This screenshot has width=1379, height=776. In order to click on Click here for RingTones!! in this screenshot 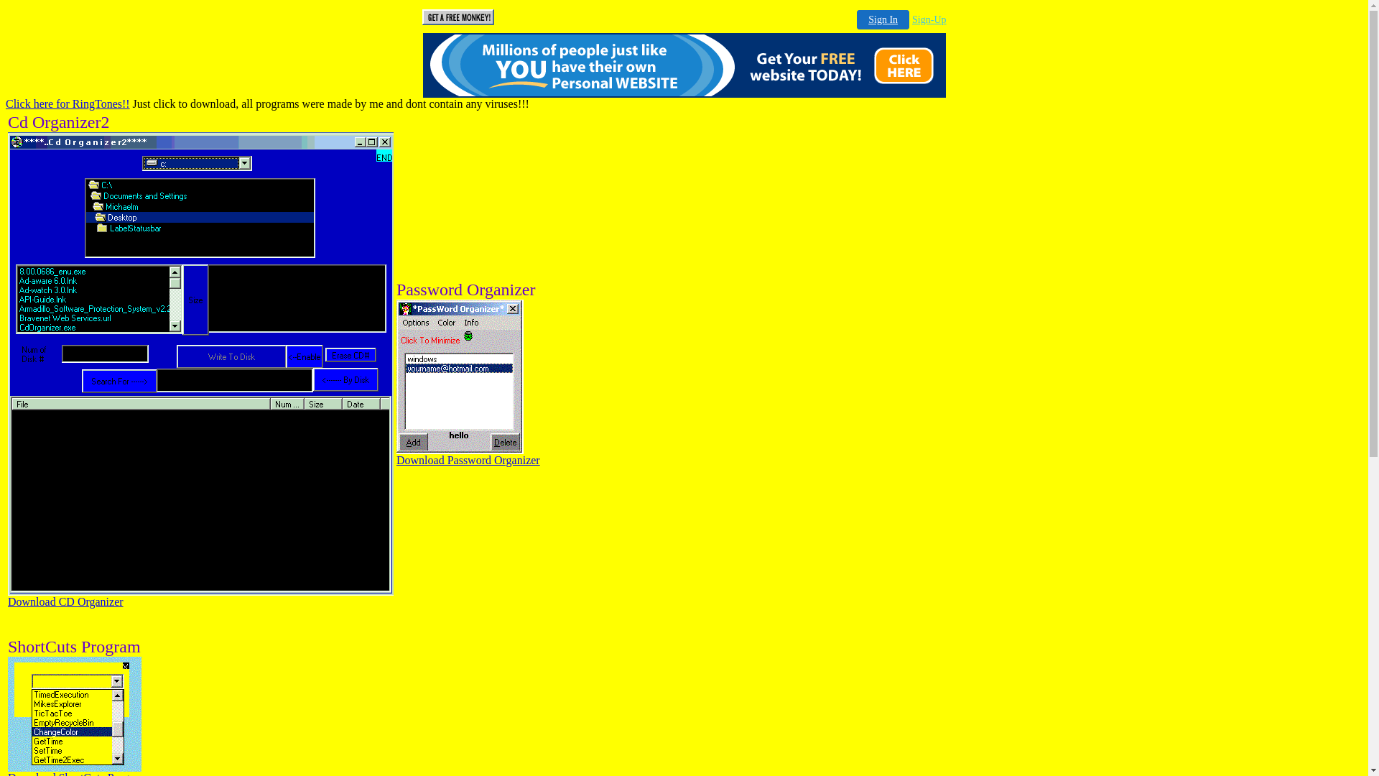, I will do `click(68, 103)`.